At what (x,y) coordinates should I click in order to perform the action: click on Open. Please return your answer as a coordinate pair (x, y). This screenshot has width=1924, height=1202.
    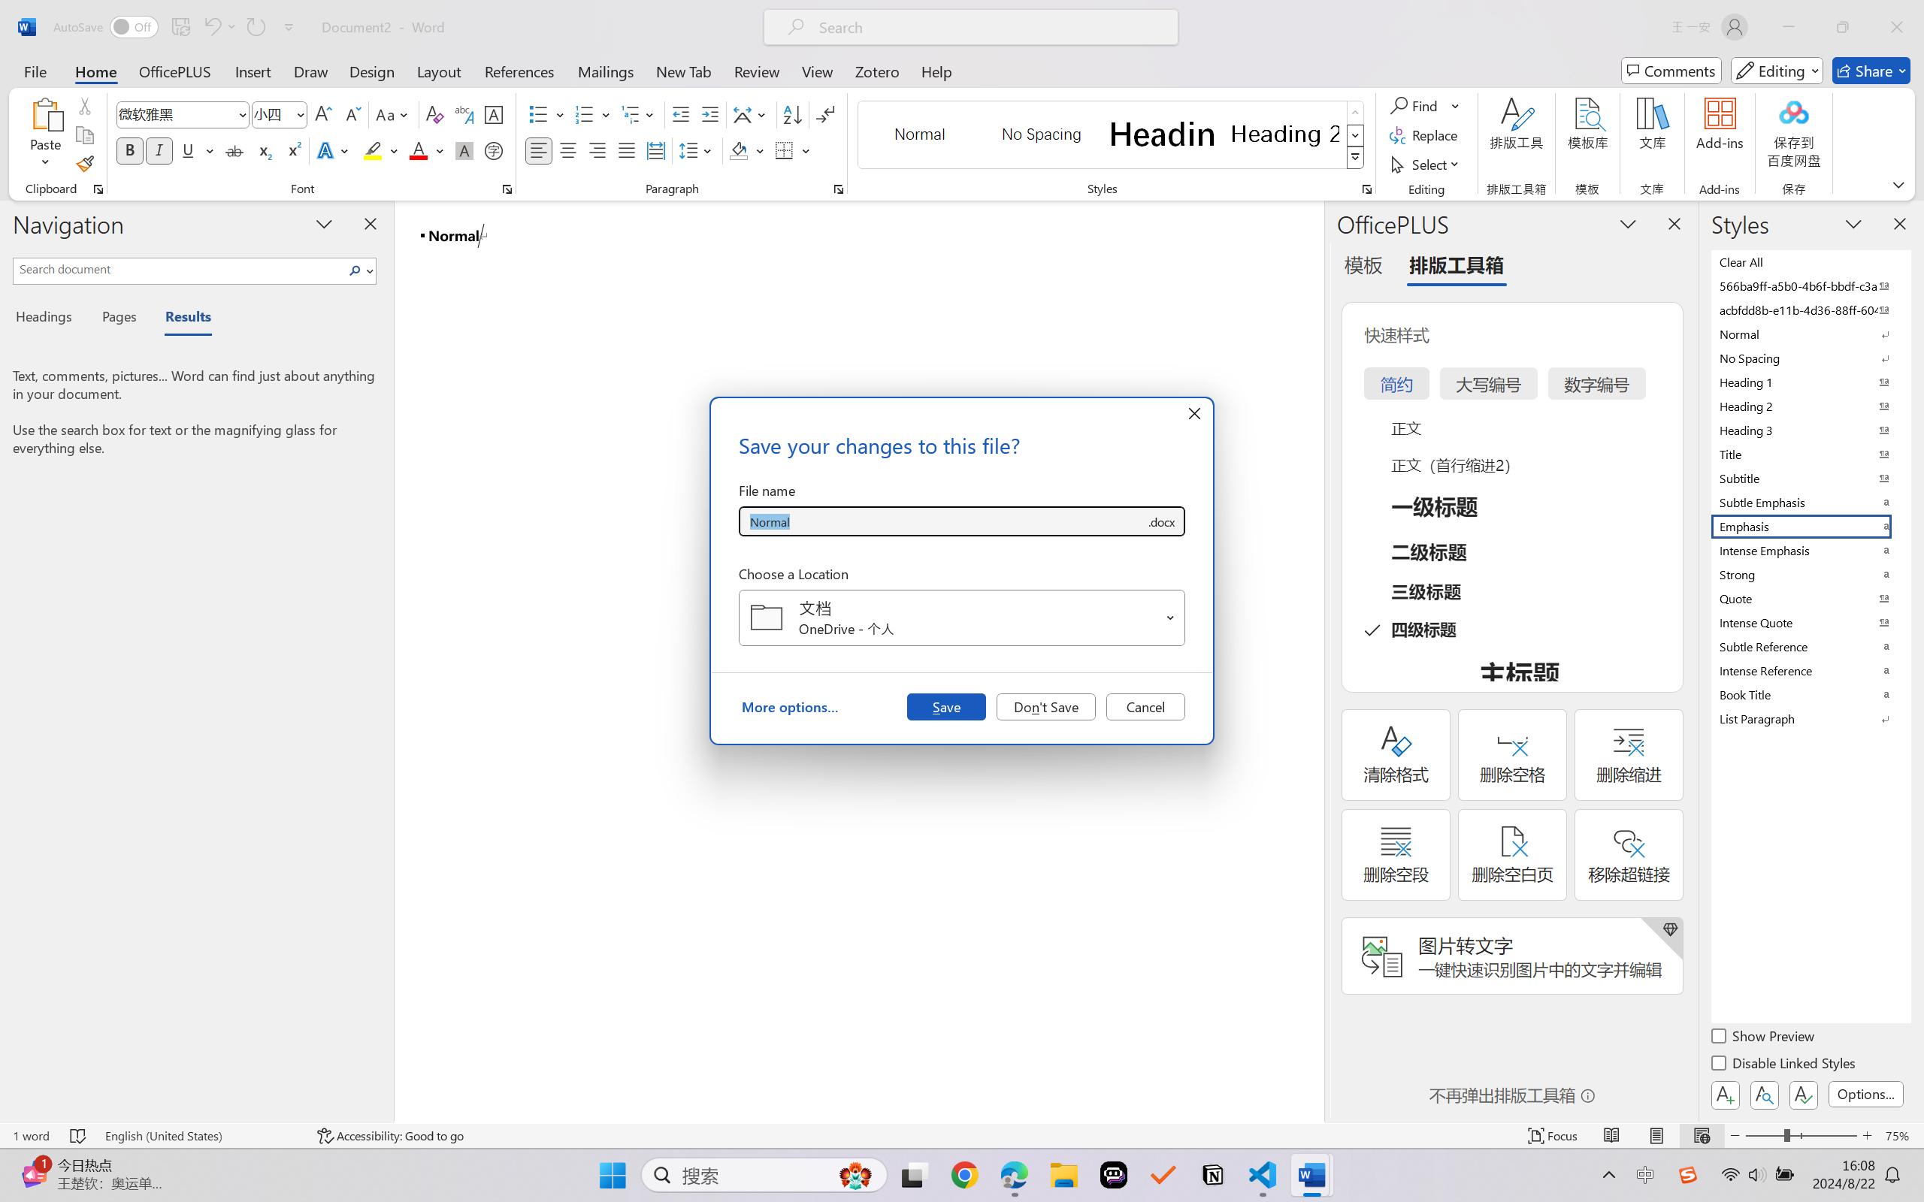
    Looking at the image, I should click on (1171, 618).